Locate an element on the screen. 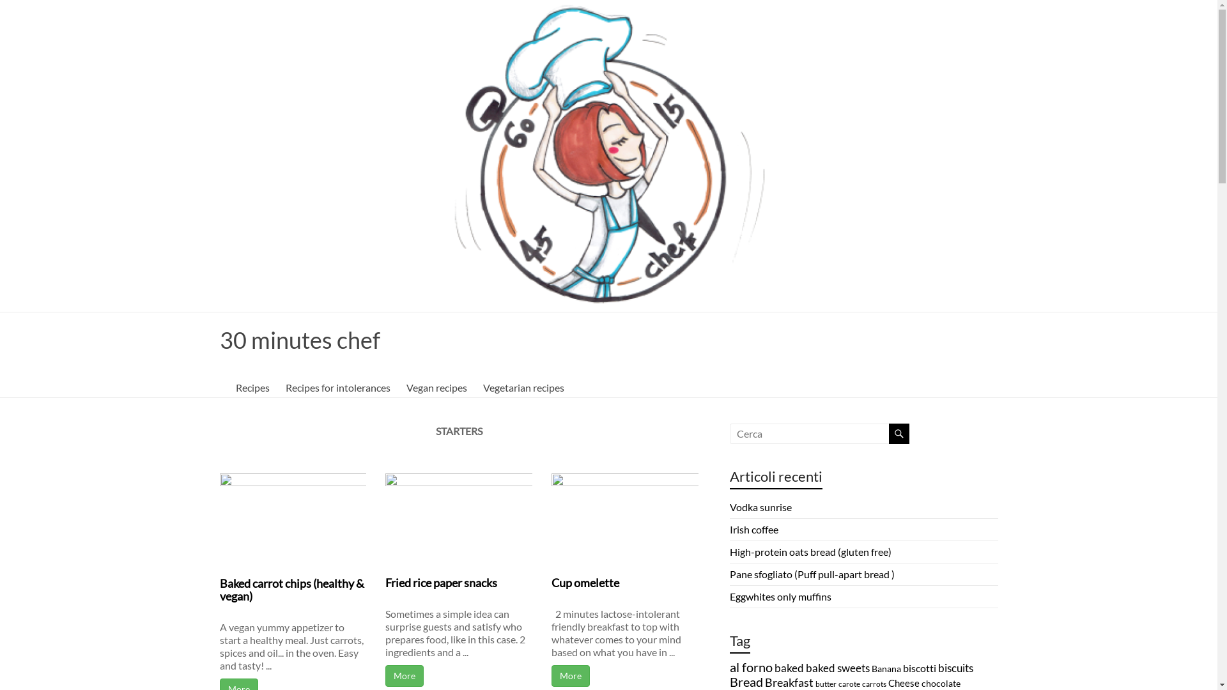 The height and width of the screenshot is (690, 1227). Recipes for intolerances is located at coordinates (337, 388).